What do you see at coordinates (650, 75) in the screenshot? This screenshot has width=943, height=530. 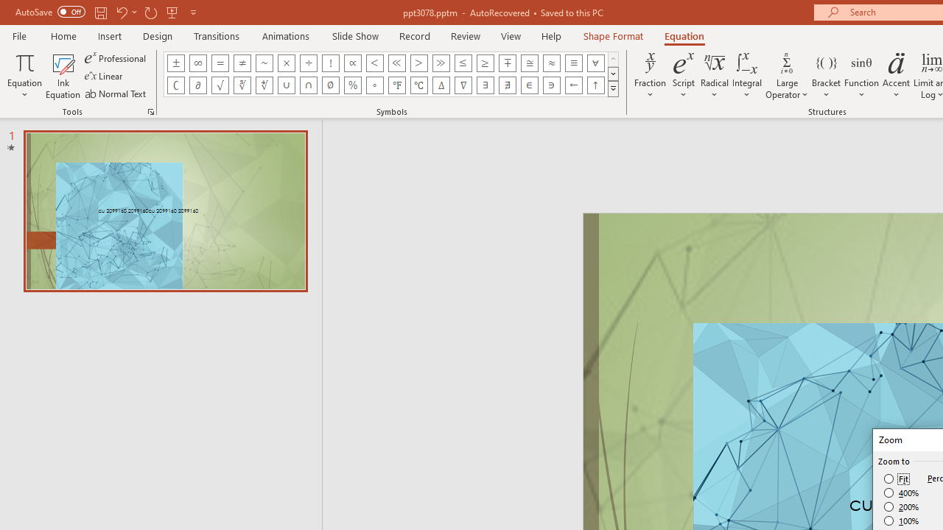 I see `Fraction` at bounding box center [650, 75].